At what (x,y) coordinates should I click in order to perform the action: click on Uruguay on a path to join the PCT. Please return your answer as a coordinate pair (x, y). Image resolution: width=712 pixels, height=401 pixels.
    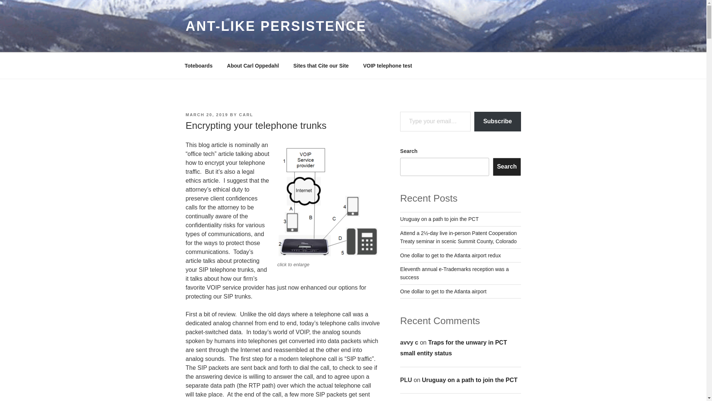
    Looking at the image, I should click on (439, 219).